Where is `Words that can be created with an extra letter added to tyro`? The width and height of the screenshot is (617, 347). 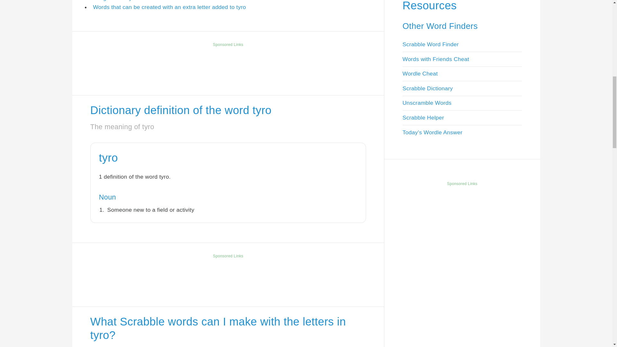 Words that can be created with an extra letter added to tyro is located at coordinates (169, 7).